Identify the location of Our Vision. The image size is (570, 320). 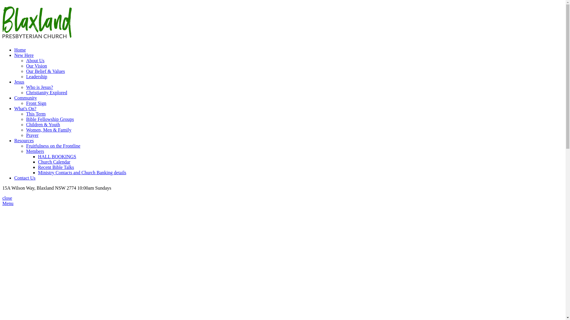
(37, 66).